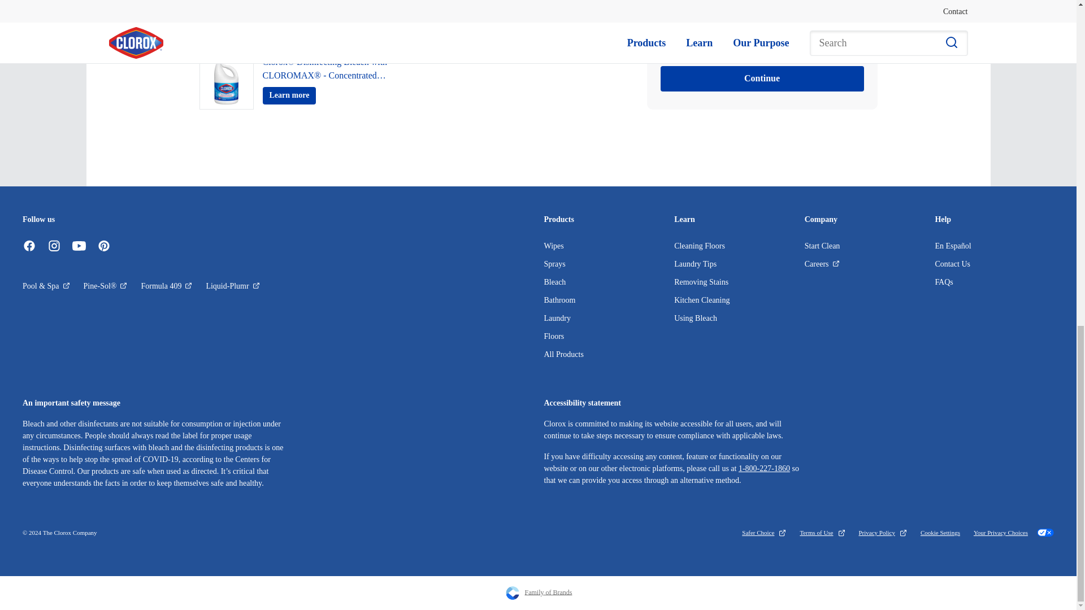 This screenshot has height=610, width=1085. Describe the element at coordinates (554, 282) in the screenshot. I see `Bleach` at that location.